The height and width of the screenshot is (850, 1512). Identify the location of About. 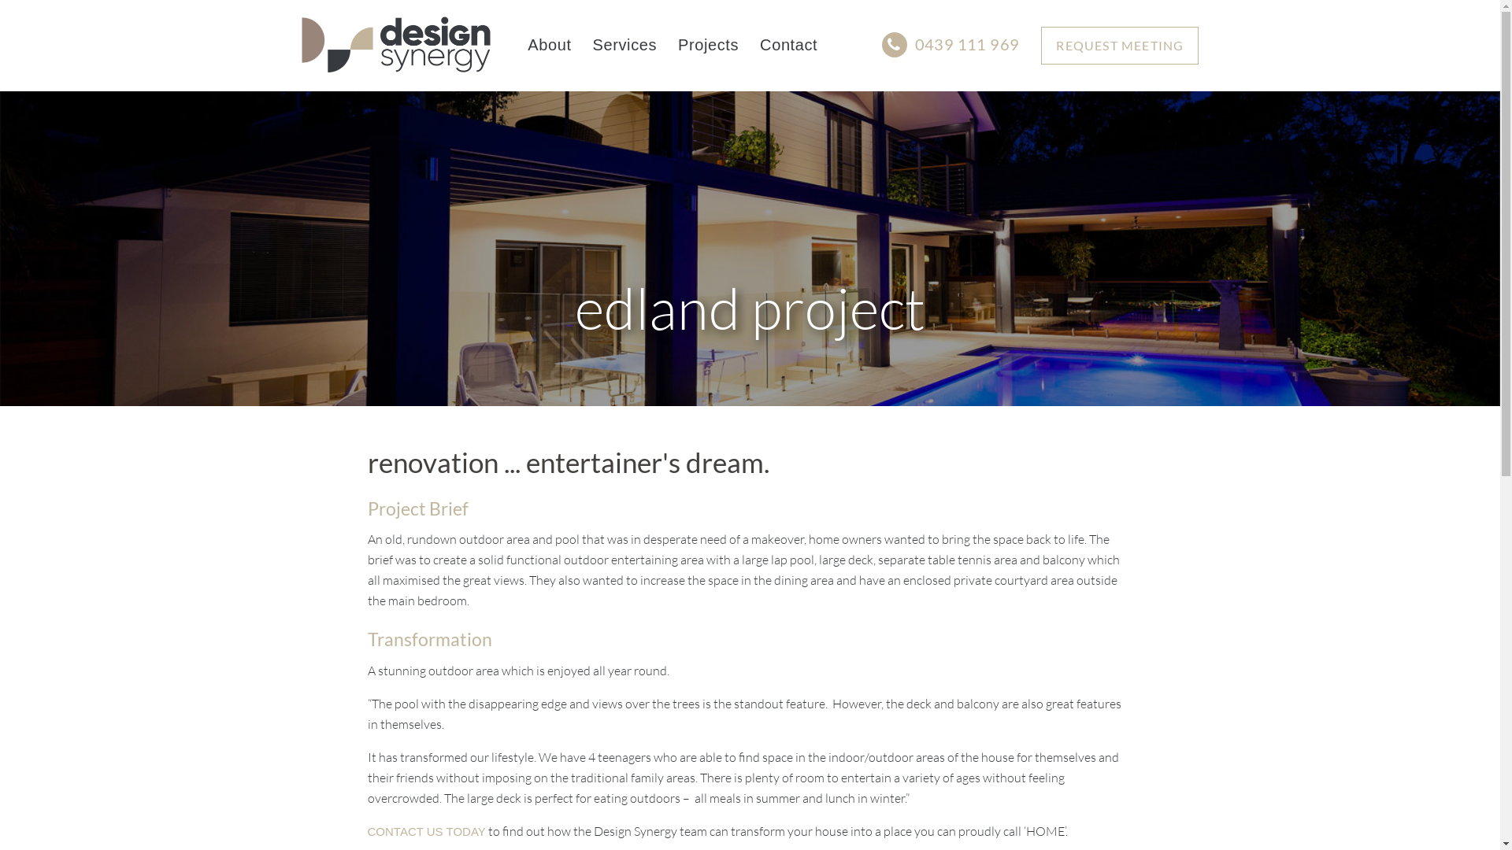
(550, 45).